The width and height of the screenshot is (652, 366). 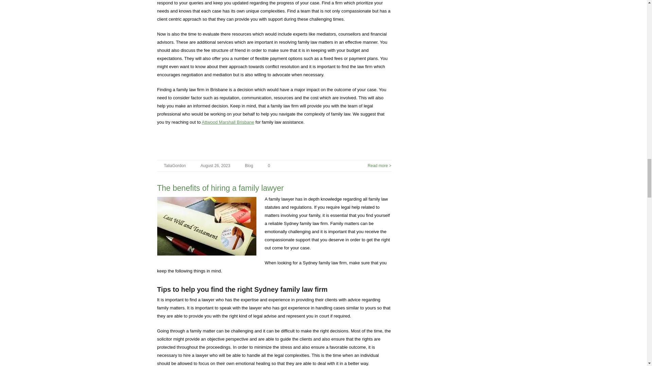 I want to click on Posts by TaliaGordon, so click(x=175, y=165).